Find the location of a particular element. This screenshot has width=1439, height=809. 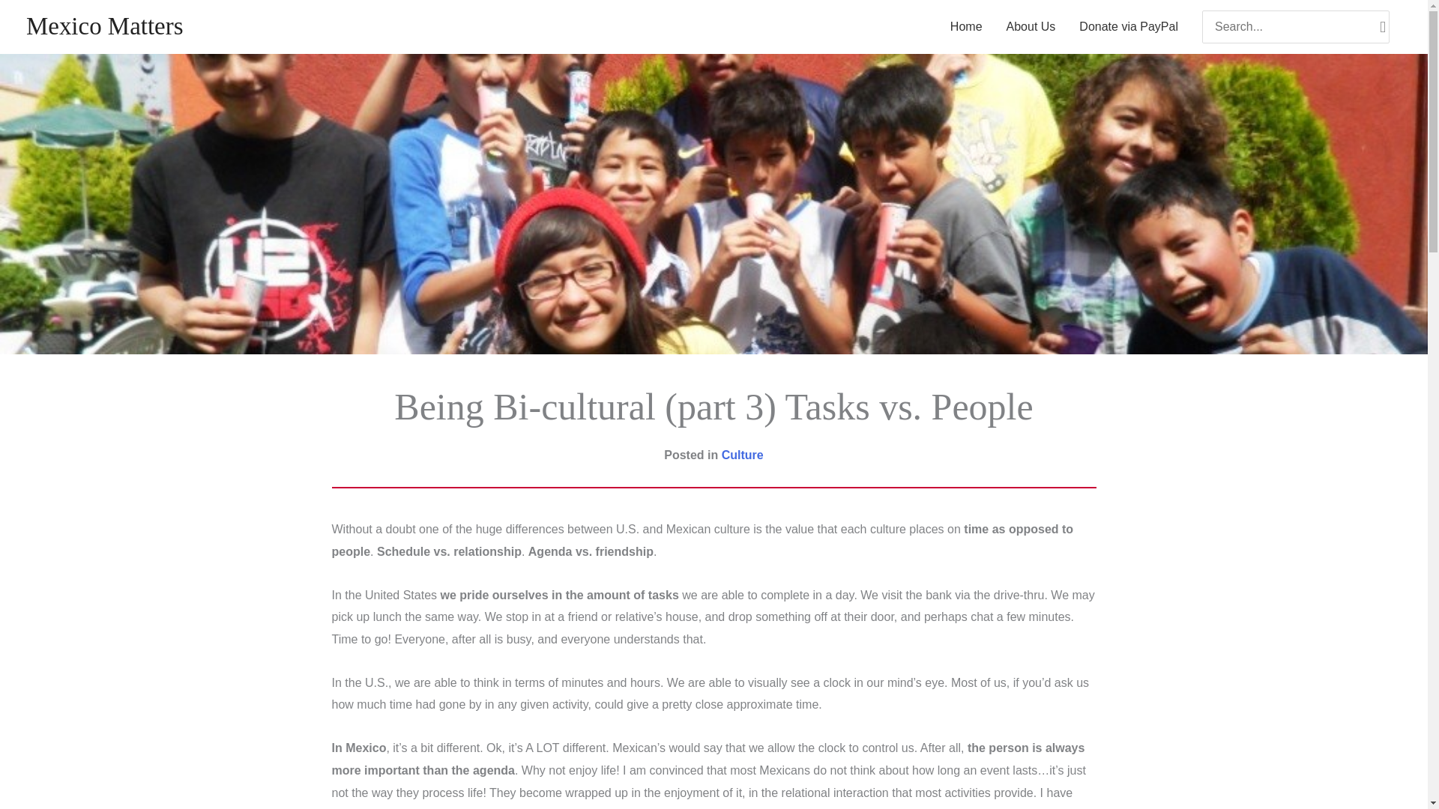

About Us is located at coordinates (1031, 27).